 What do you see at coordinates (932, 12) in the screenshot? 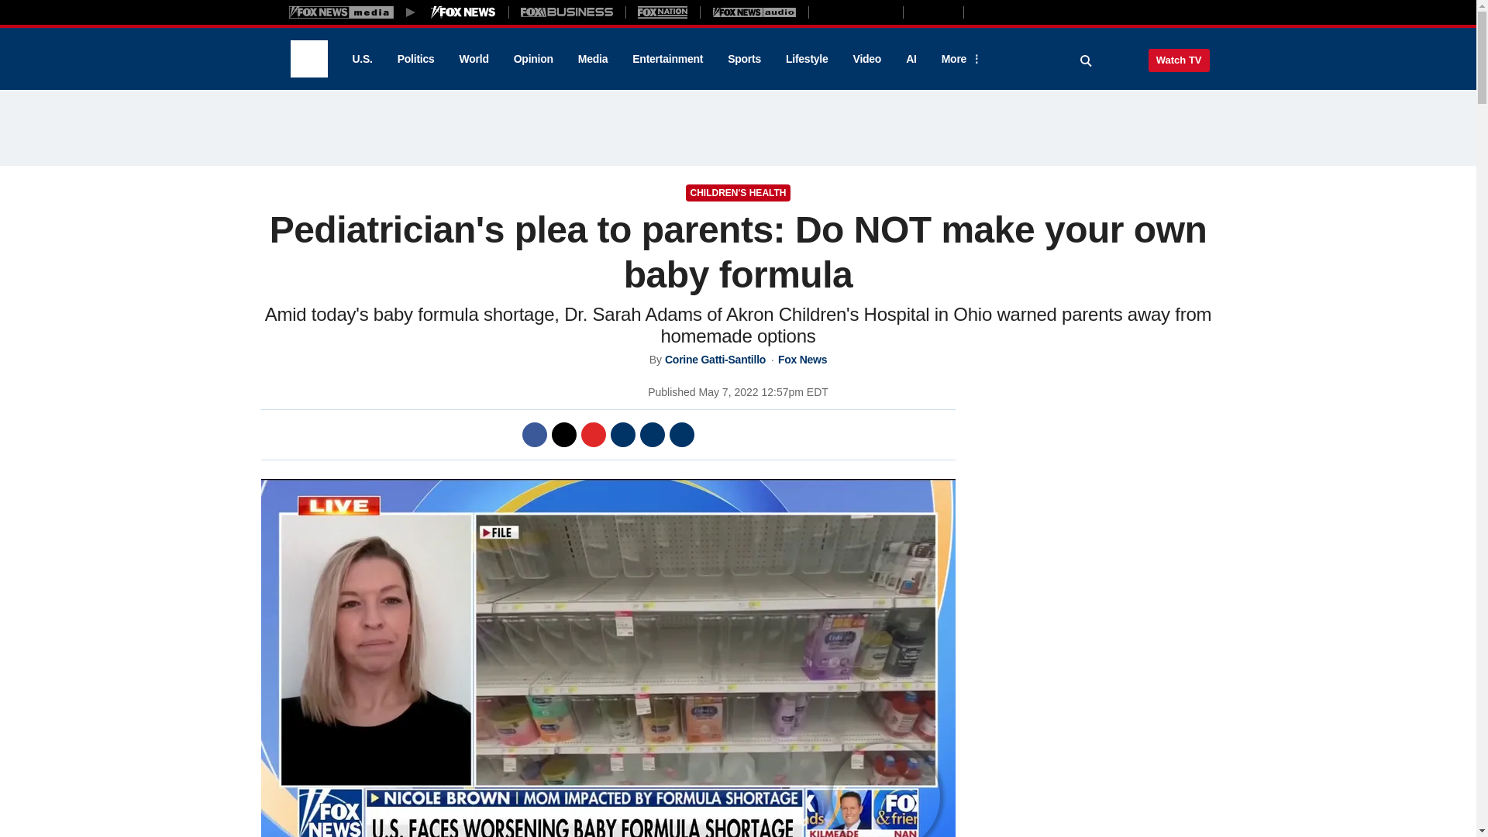
I see `Outkick` at bounding box center [932, 12].